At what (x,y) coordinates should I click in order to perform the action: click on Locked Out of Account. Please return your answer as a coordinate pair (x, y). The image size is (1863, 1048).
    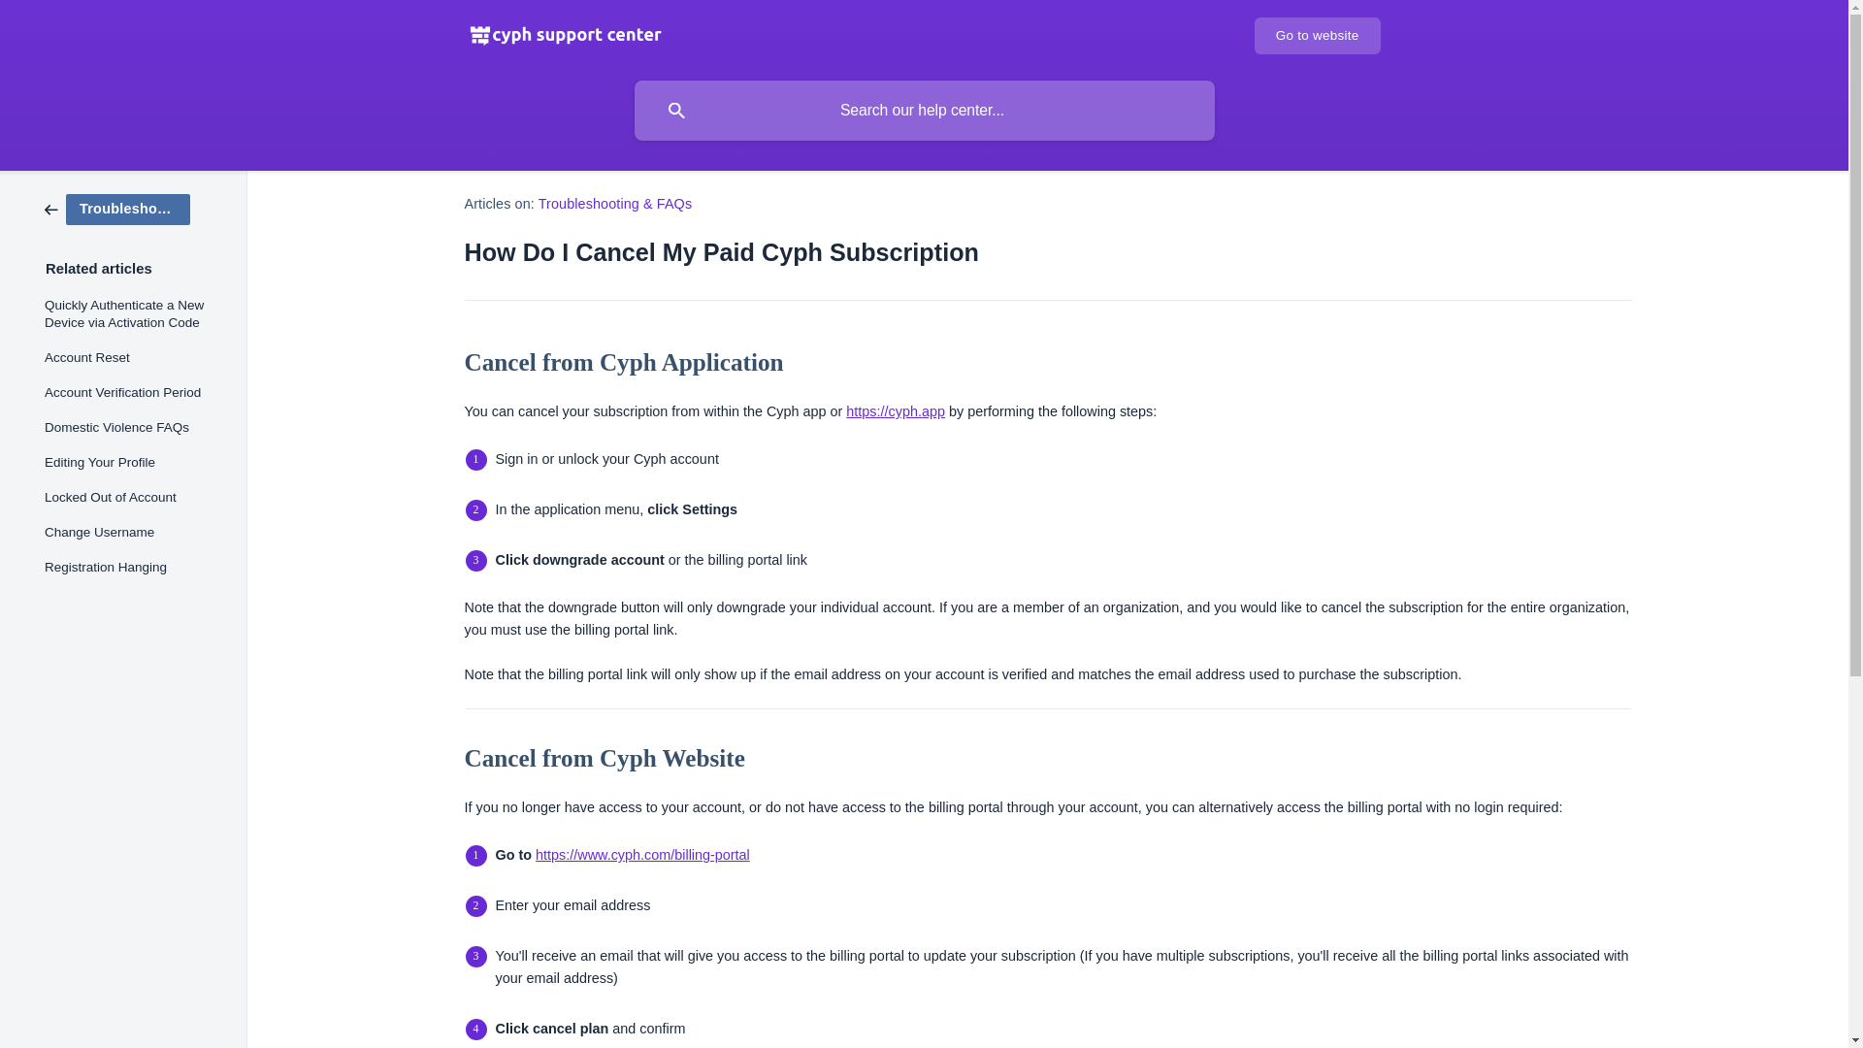
    Looking at the image, I should click on (132, 497).